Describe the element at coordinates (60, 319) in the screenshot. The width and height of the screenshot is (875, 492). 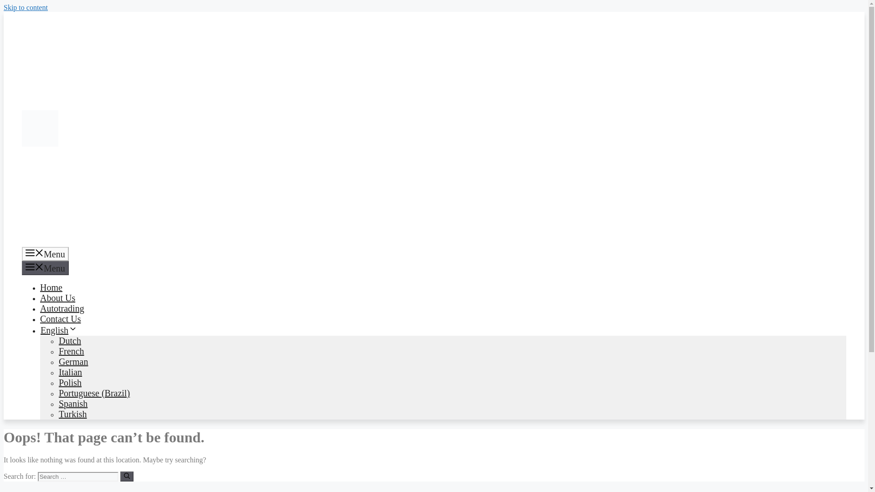
I see `Contact Us` at that location.